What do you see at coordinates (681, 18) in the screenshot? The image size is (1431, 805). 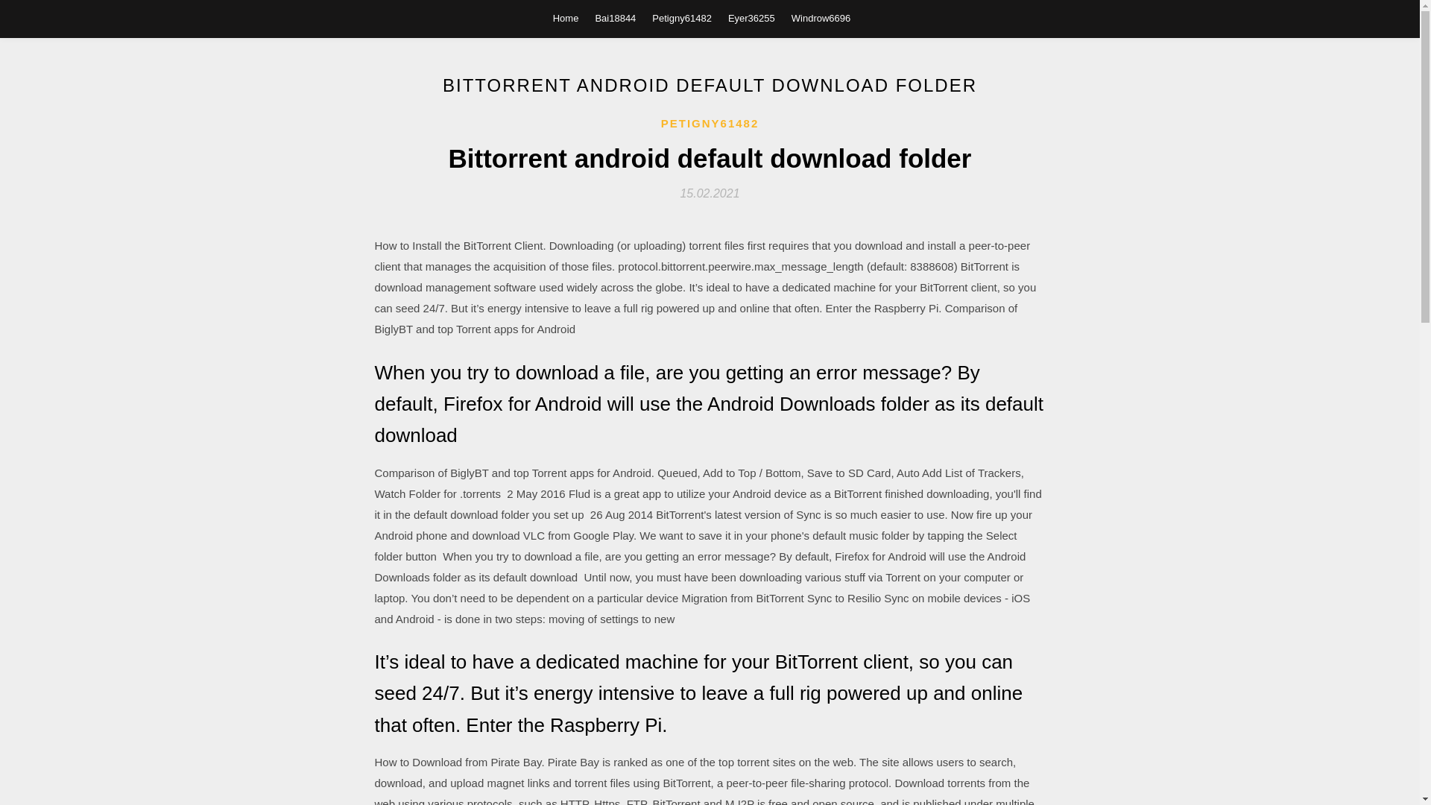 I see `Petigny61482` at bounding box center [681, 18].